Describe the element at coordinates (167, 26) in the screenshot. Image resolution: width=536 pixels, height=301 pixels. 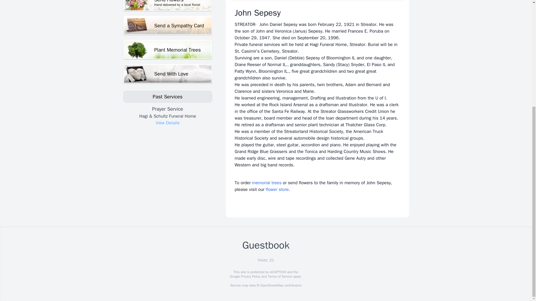
I see `Send a Sympathy Card` at that location.